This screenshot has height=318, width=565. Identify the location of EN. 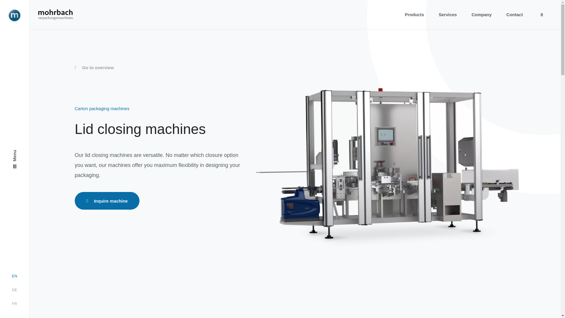
(14, 276).